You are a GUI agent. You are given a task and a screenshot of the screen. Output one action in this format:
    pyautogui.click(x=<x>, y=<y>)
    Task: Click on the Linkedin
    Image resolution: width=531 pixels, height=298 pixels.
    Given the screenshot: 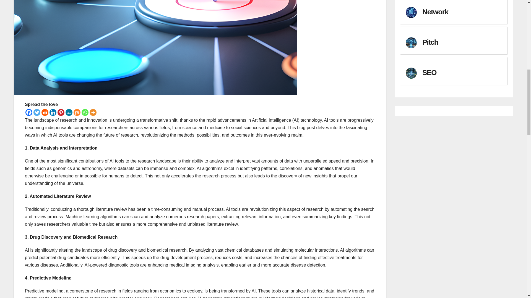 What is the action you would take?
    pyautogui.click(x=53, y=113)
    